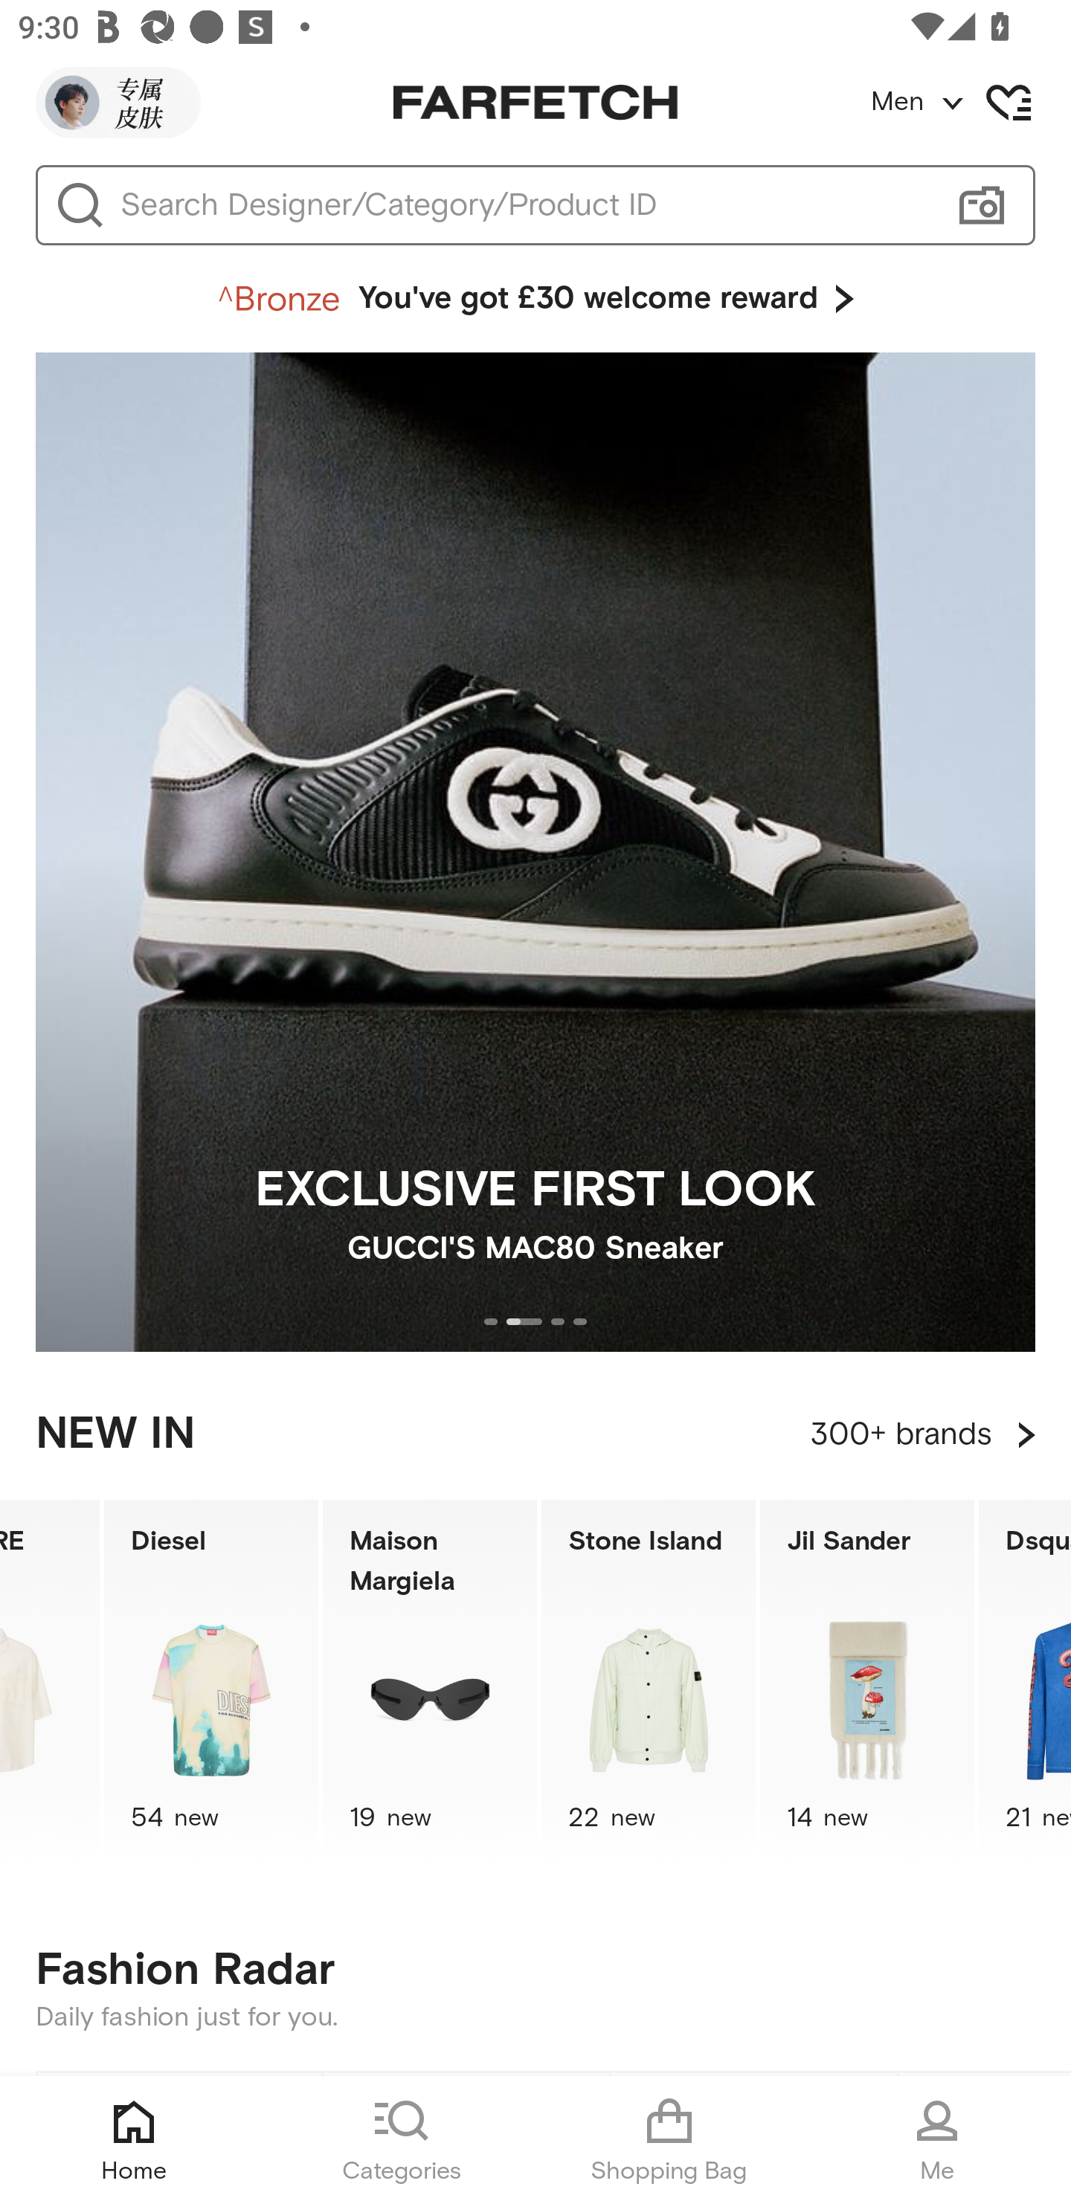 The width and height of the screenshot is (1071, 2201). I want to click on Maison Margiela 19  new, so click(429, 1680).